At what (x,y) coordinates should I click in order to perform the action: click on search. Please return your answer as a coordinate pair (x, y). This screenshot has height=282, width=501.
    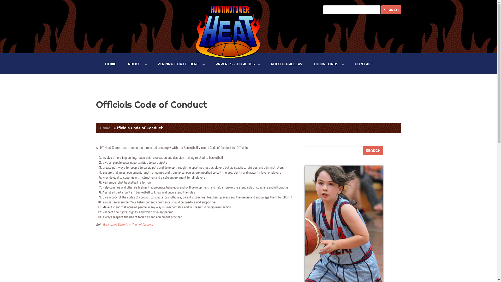
    Looking at the image, I should click on (391, 10).